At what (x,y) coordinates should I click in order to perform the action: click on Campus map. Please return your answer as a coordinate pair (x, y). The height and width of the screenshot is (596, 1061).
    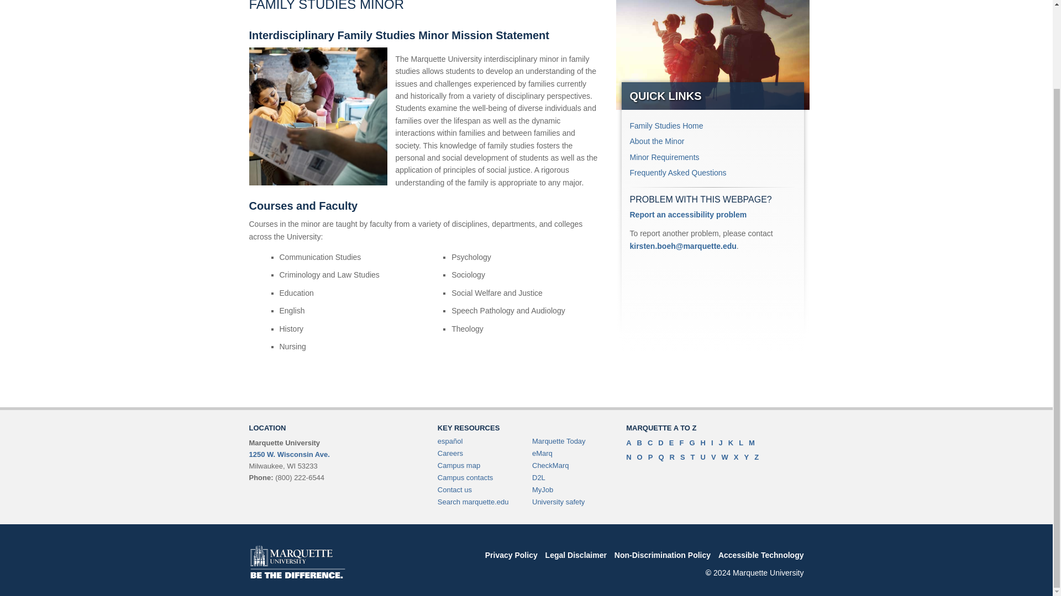
    Looking at the image, I should click on (459, 465).